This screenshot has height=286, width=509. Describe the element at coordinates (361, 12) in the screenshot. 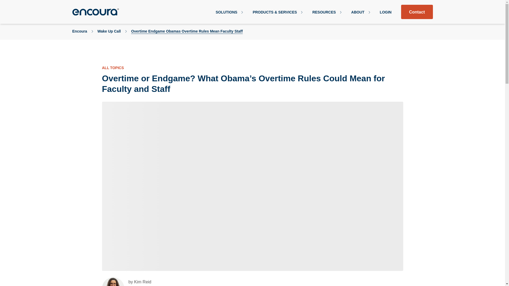

I see `ABOUT` at that location.